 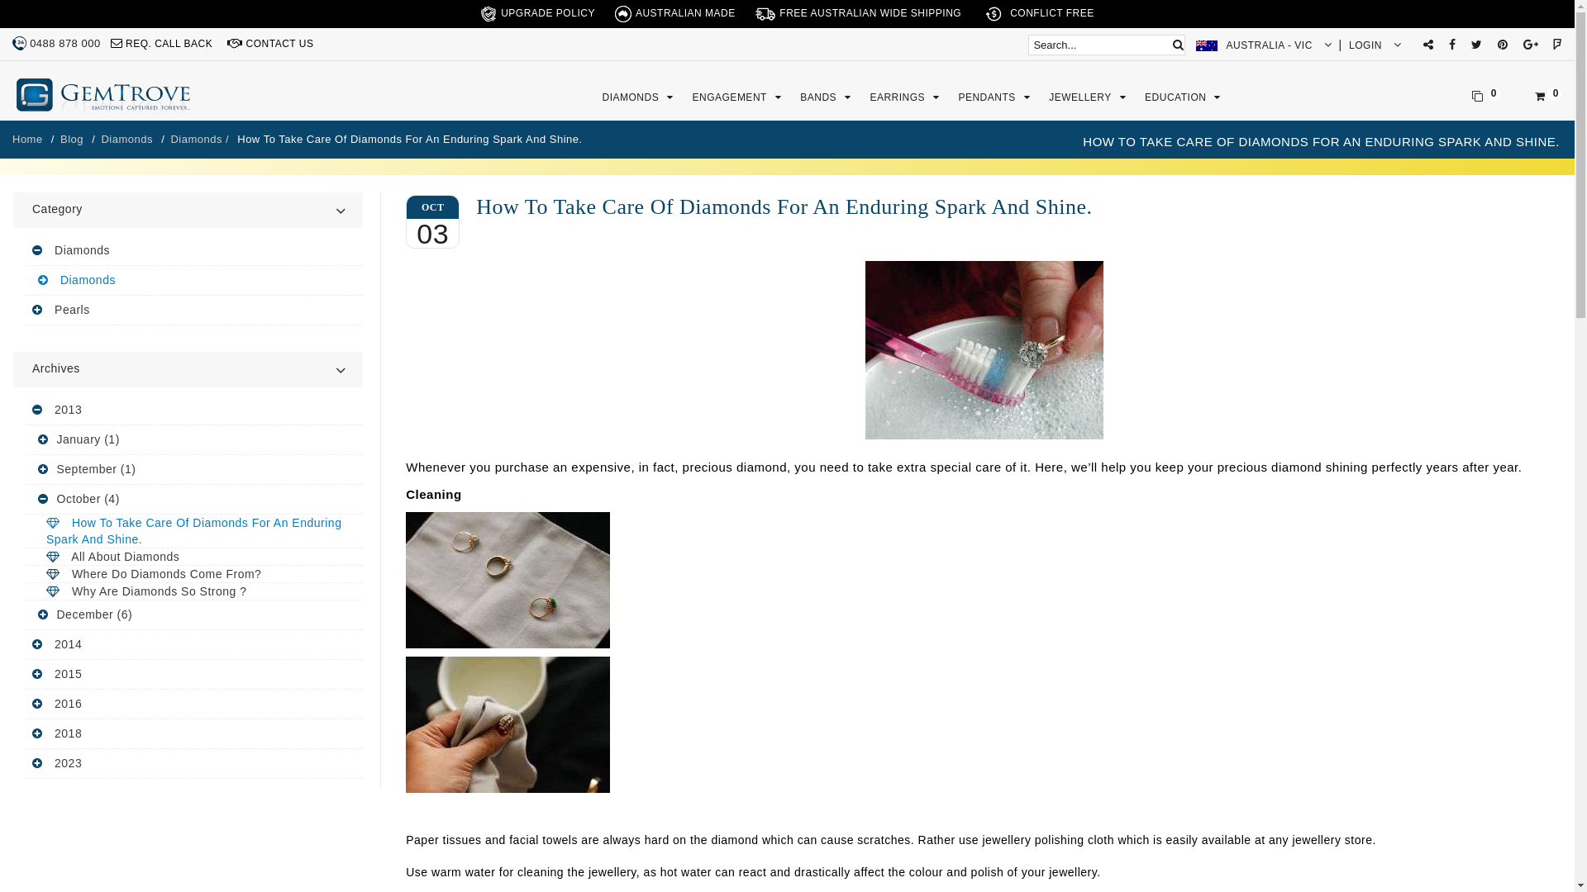 I want to click on 0, so click(x=112, y=8).